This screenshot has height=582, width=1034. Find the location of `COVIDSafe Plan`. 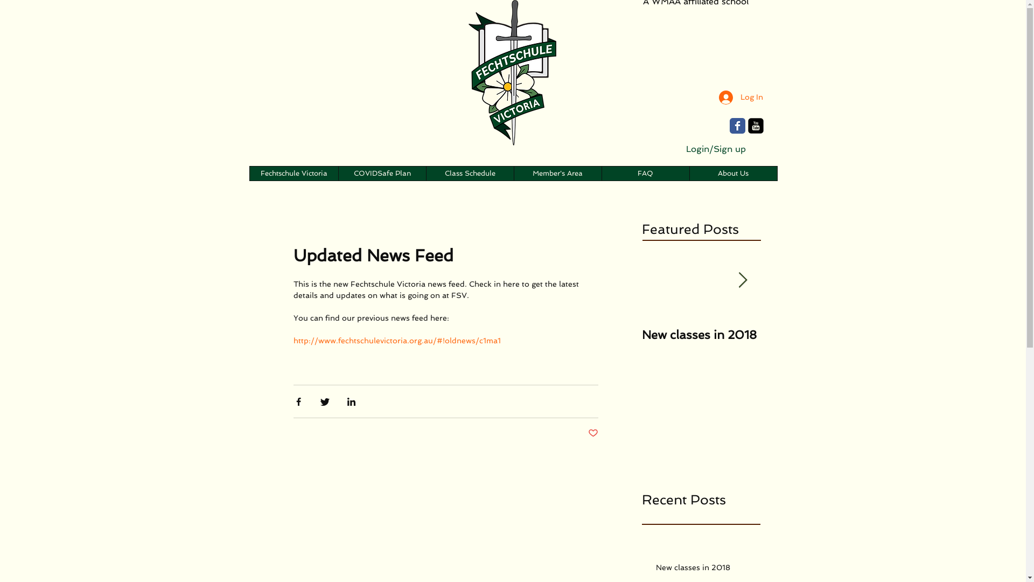

COVIDSafe Plan is located at coordinates (382, 174).